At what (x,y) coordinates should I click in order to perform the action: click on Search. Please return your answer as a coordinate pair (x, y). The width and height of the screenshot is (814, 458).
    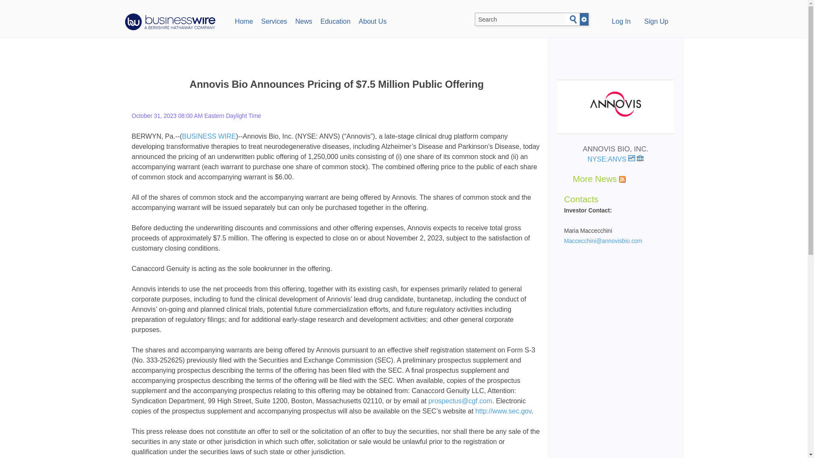
    Looking at the image, I should click on (573, 20).